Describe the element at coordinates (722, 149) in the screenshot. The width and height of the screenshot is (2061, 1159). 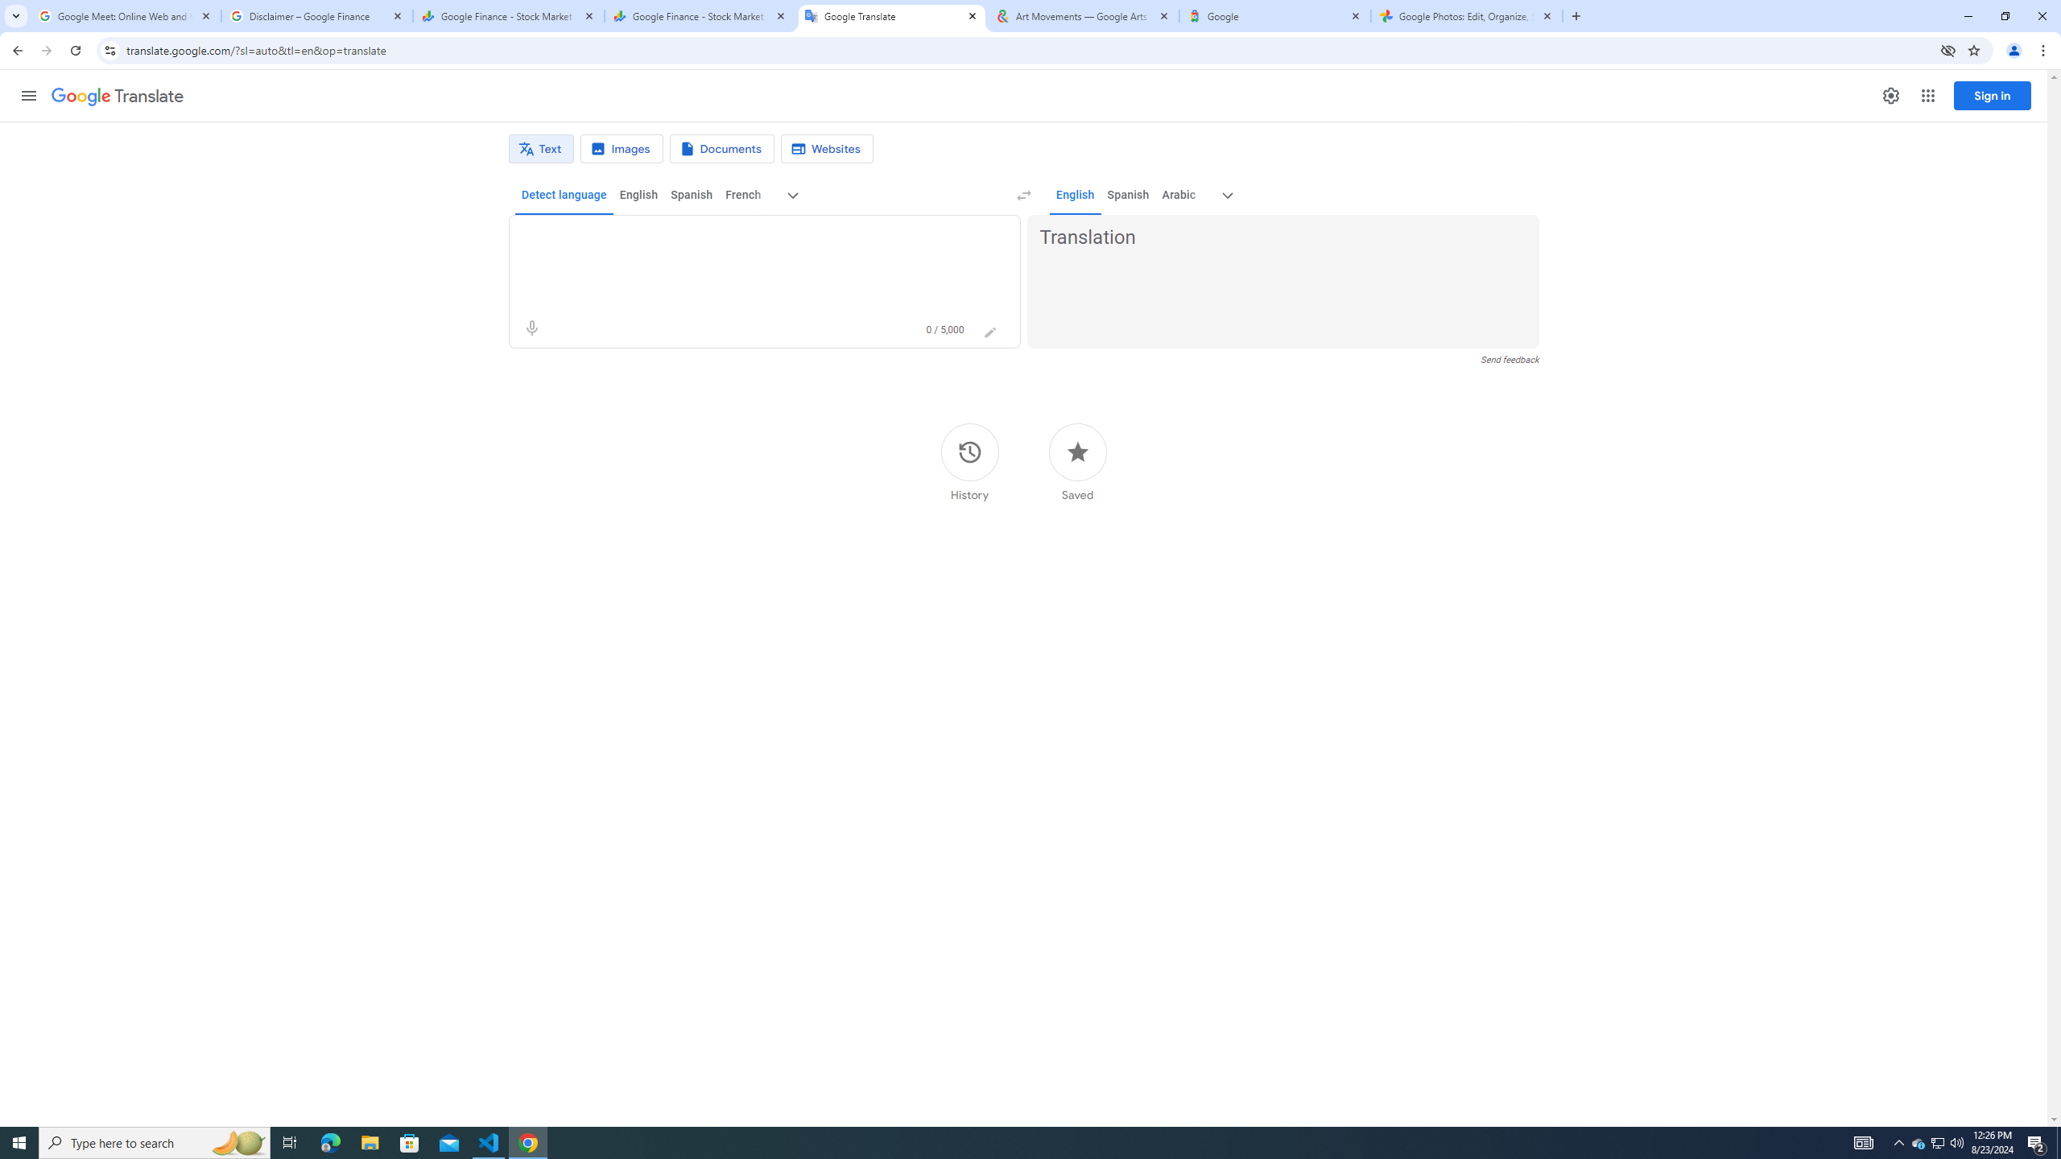
I see `Document translation` at that location.